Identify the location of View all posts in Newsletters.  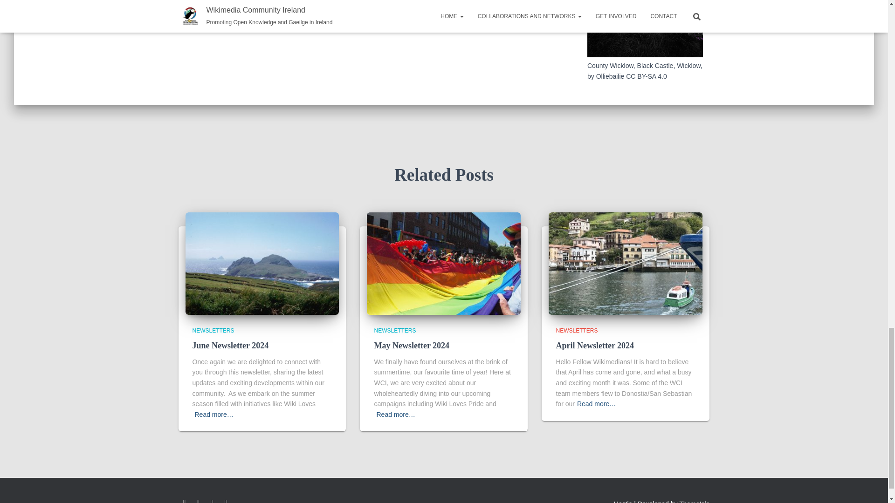
(395, 331).